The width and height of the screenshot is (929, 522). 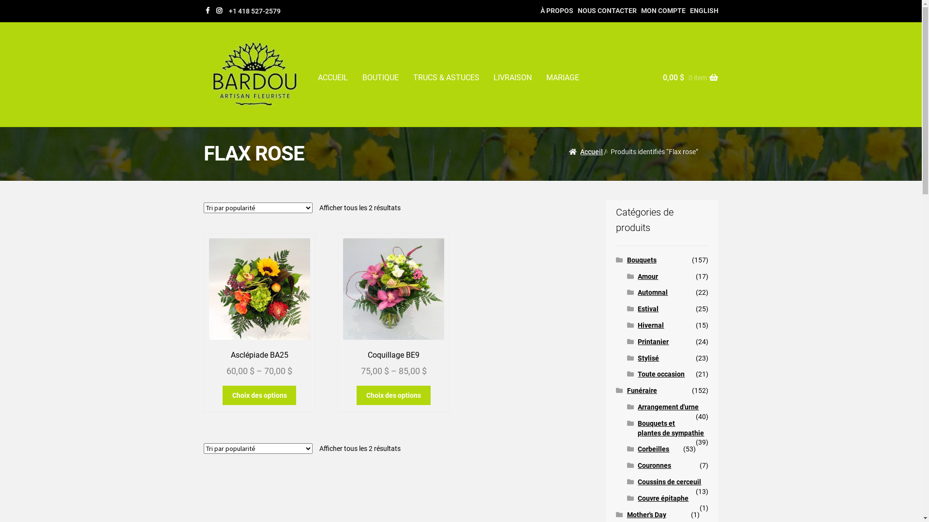 I want to click on TRUCS & ASTUCES, so click(x=446, y=77).